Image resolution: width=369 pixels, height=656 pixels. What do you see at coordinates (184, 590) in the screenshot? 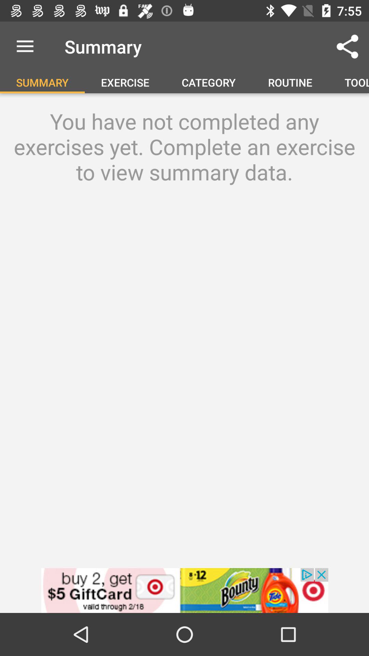
I see `advertisement` at bounding box center [184, 590].